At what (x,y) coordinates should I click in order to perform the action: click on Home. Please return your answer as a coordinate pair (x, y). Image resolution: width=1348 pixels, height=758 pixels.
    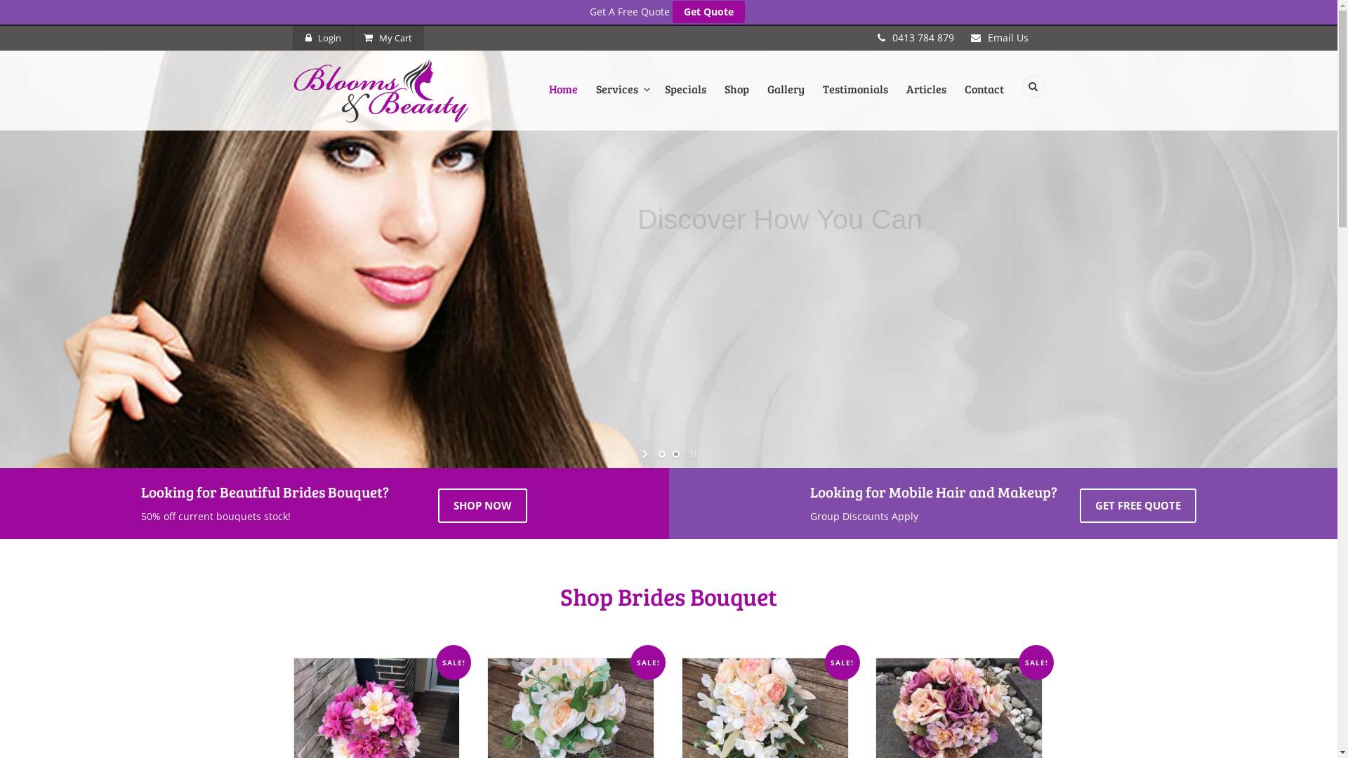
    Looking at the image, I should click on (563, 100).